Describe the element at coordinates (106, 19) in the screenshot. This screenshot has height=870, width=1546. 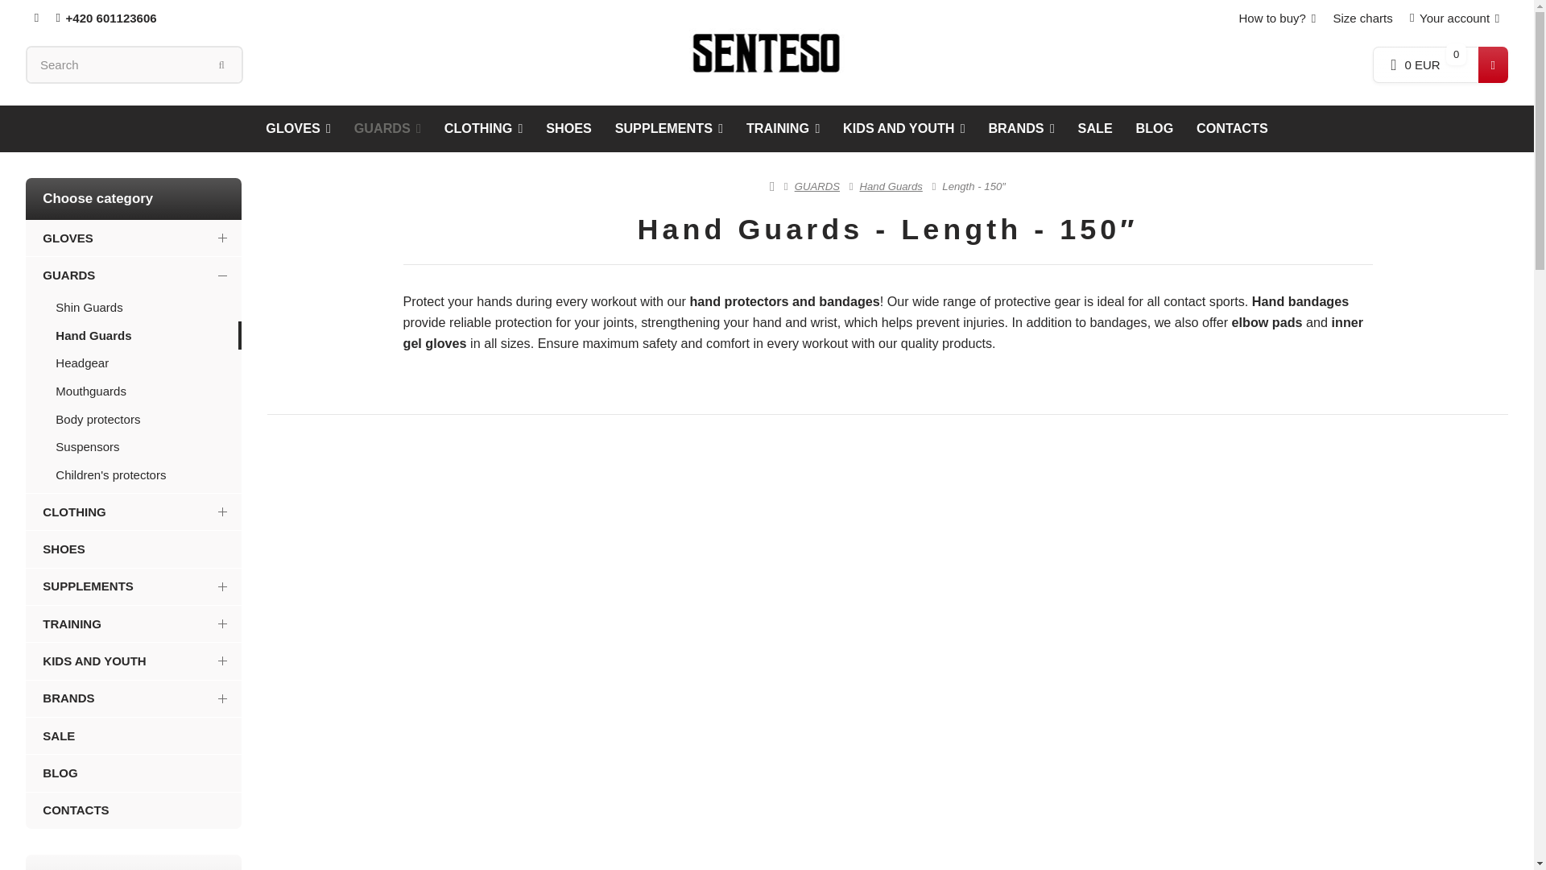
I see `Phone` at that location.